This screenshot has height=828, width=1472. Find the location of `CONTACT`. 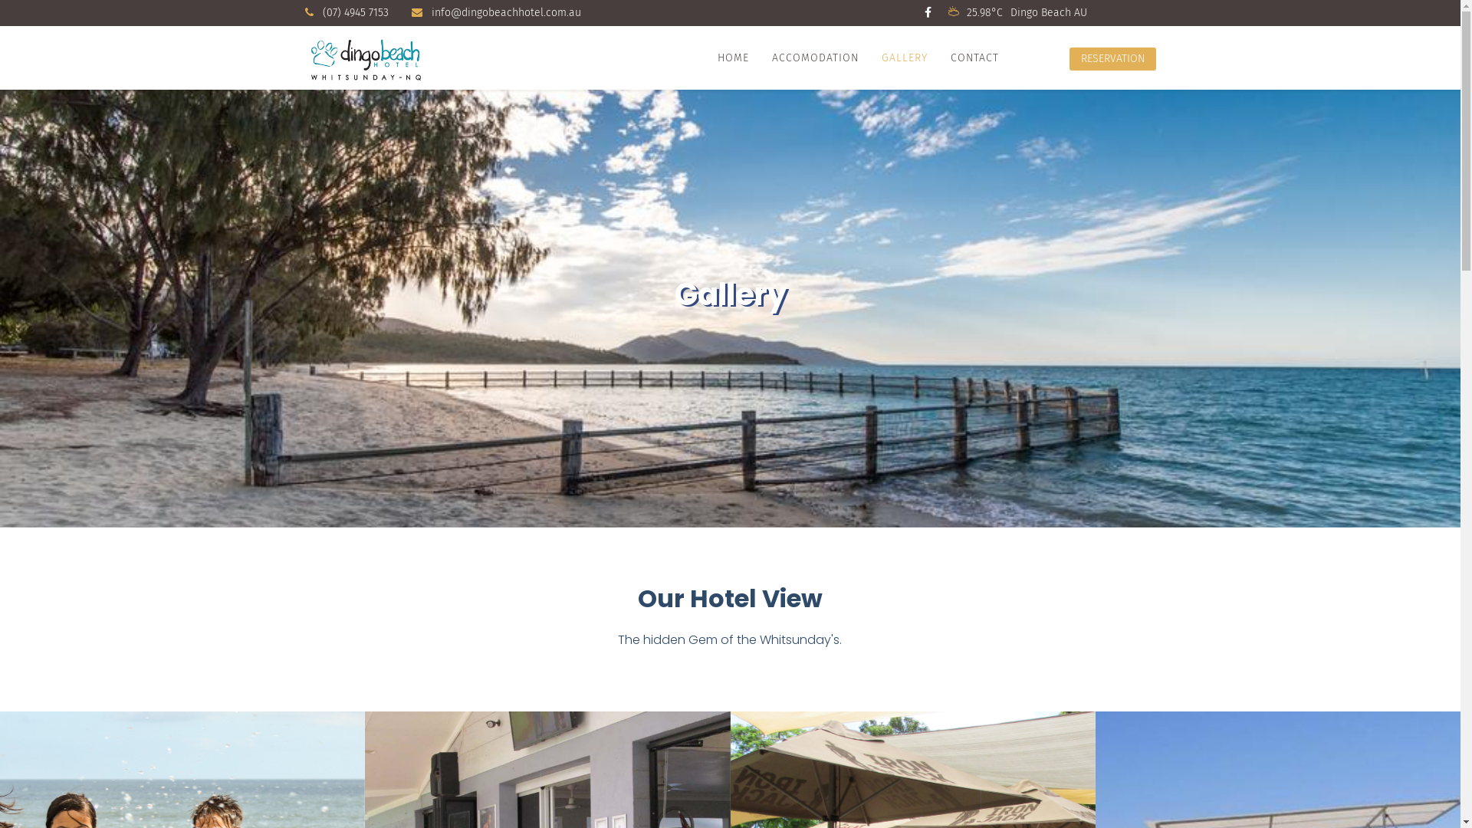

CONTACT is located at coordinates (974, 58).